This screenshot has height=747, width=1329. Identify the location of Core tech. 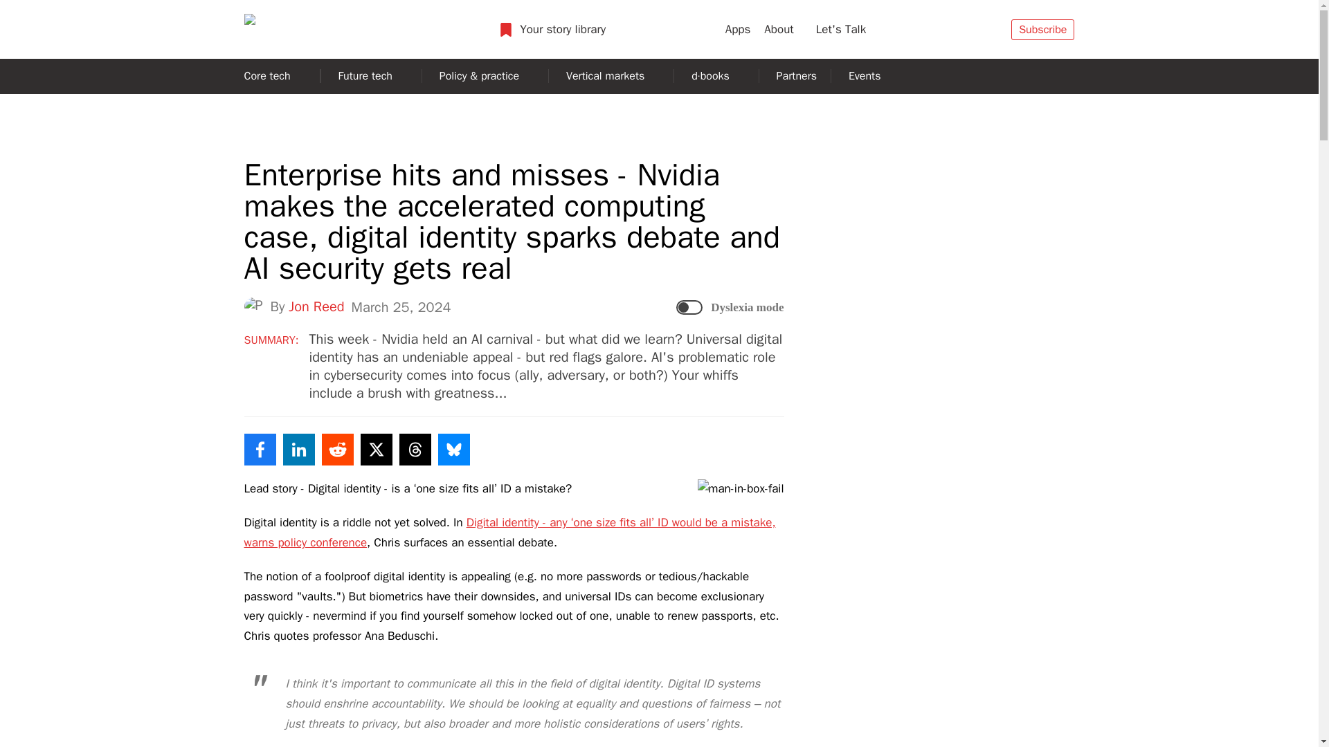
(274, 76).